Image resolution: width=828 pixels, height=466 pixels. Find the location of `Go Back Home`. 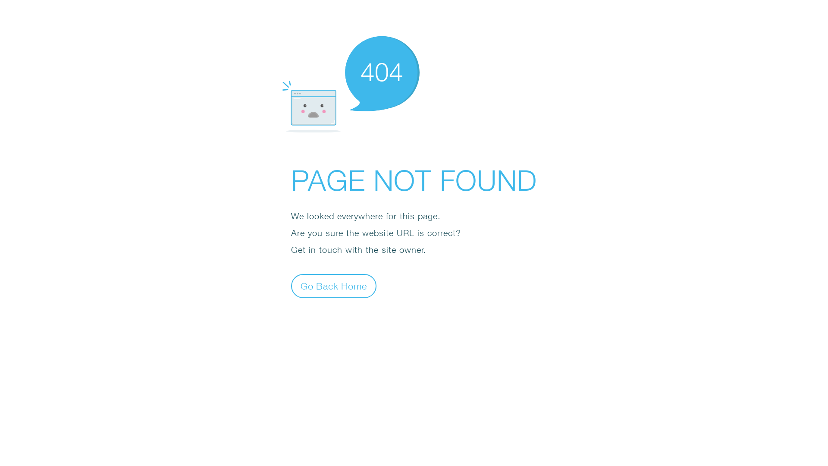

Go Back Home is located at coordinates (334, 286).